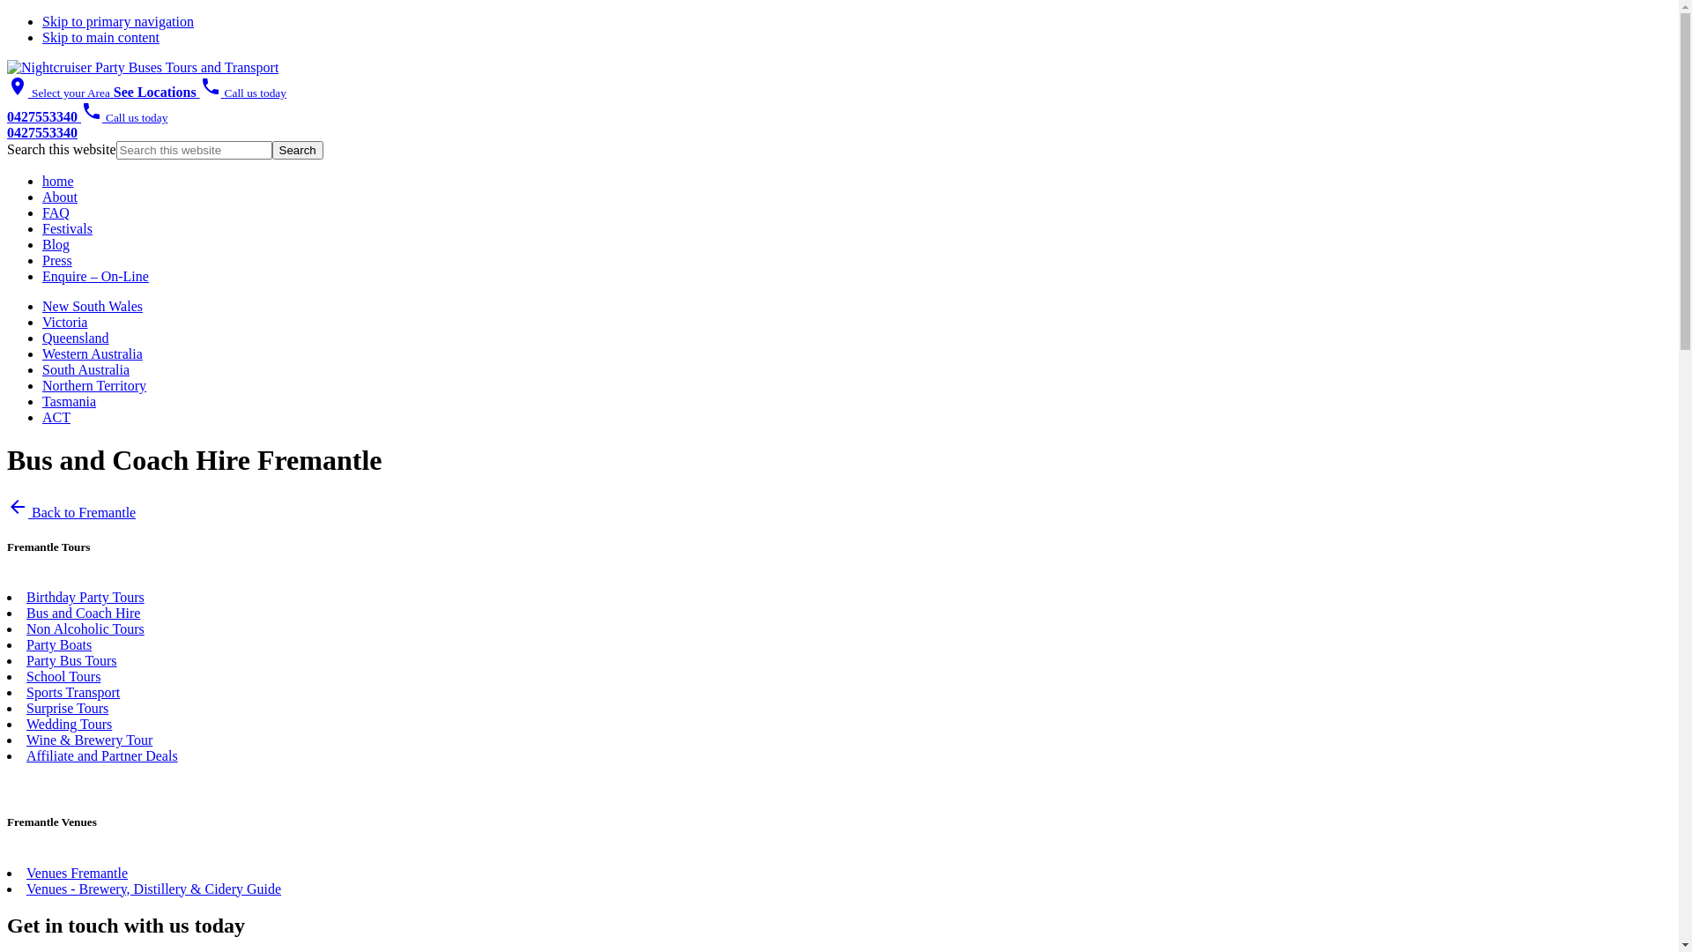 The image size is (1692, 952). Describe the element at coordinates (59, 645) in the screenshot. I see `Party Boats` at that location.